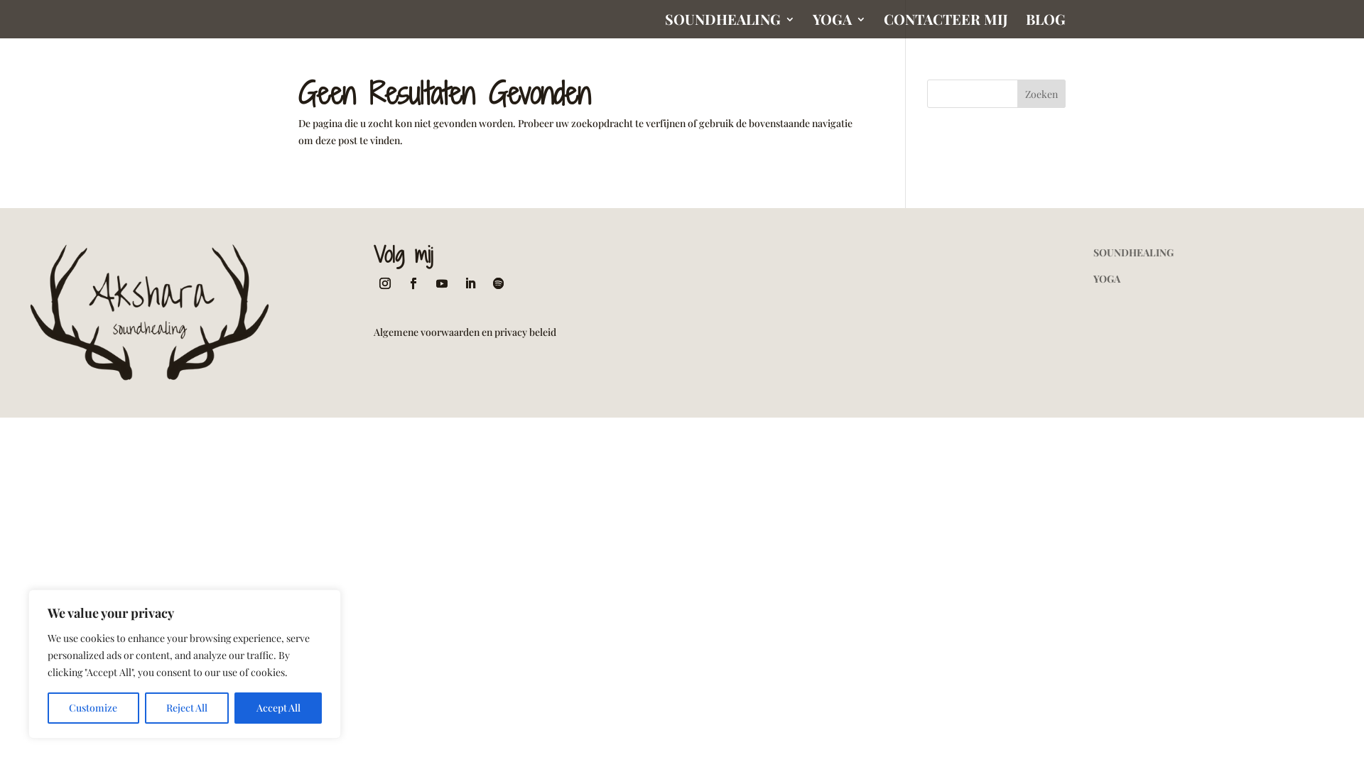 Image resolution: width=1364 pixels, height=767 pixels. I want to click on akshara-logo-zwart, so click(149, 314).